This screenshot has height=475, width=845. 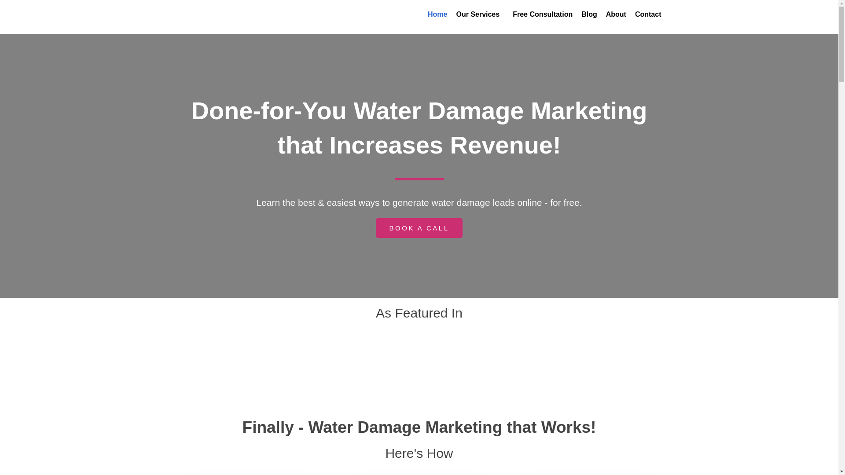 I want to click on Home, so click(x=437, y=14).